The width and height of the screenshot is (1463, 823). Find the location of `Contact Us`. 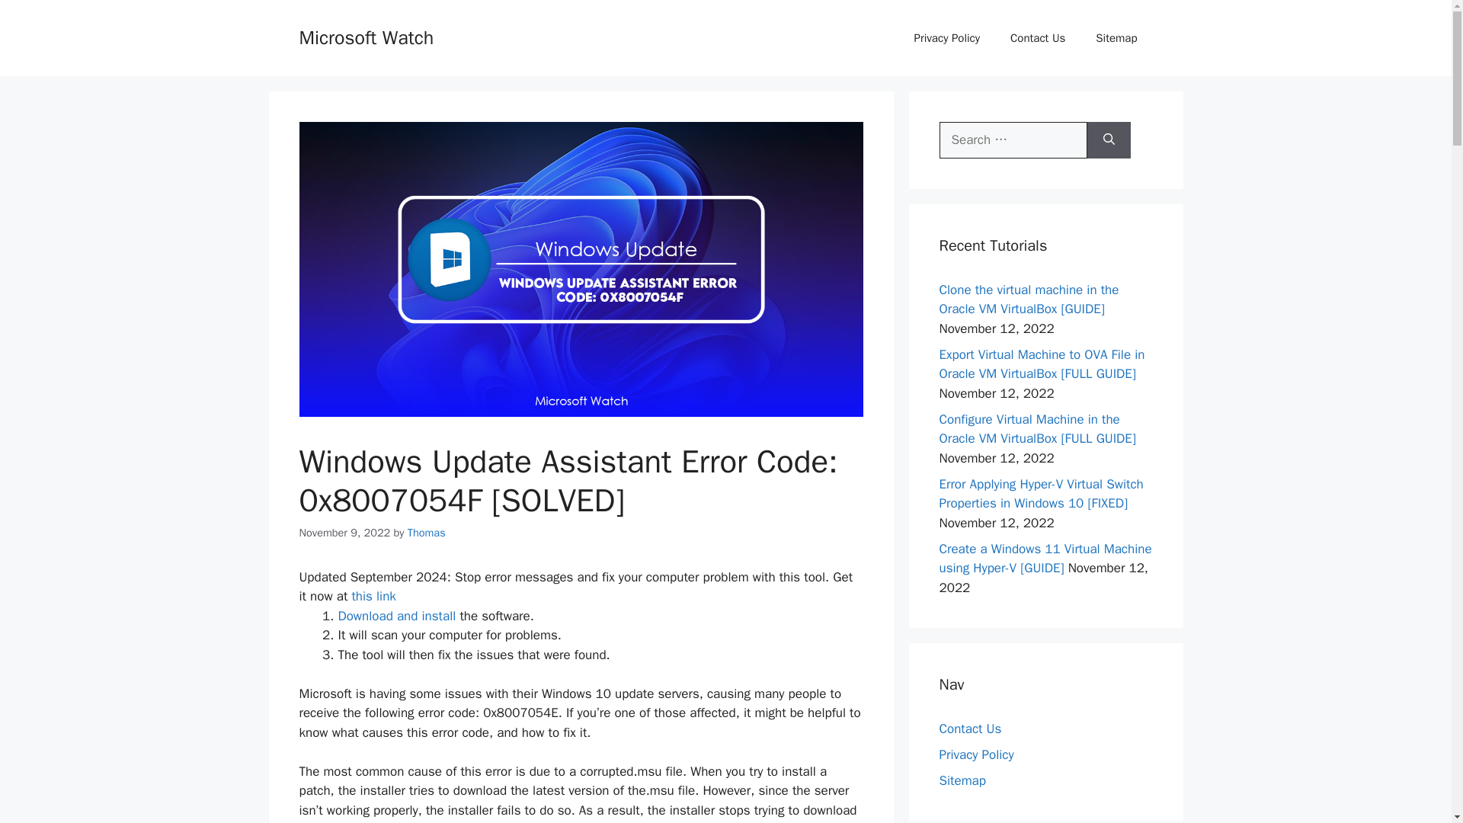

Contact Us is located at coordinates (1038, 38).